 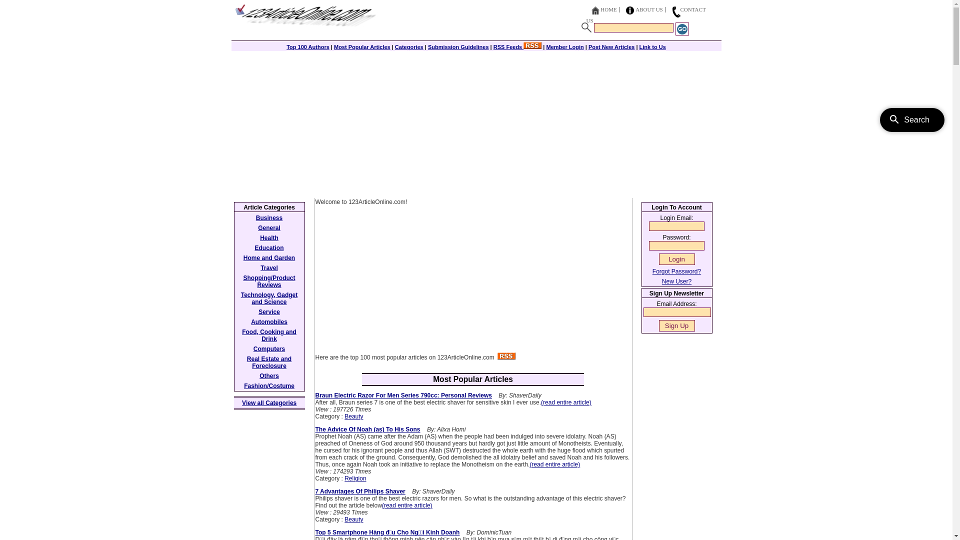 I want to click on Business, so click(x=269, y=218).